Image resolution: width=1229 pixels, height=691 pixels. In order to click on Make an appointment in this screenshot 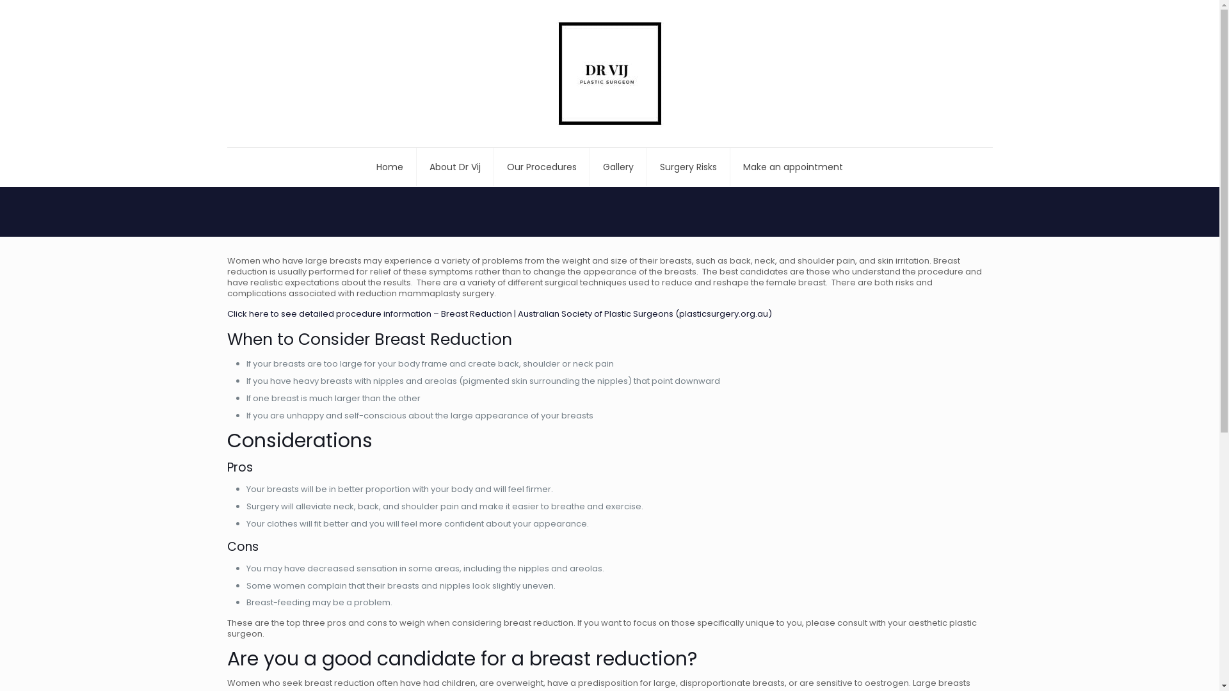, I will do `click(793, 167)`.